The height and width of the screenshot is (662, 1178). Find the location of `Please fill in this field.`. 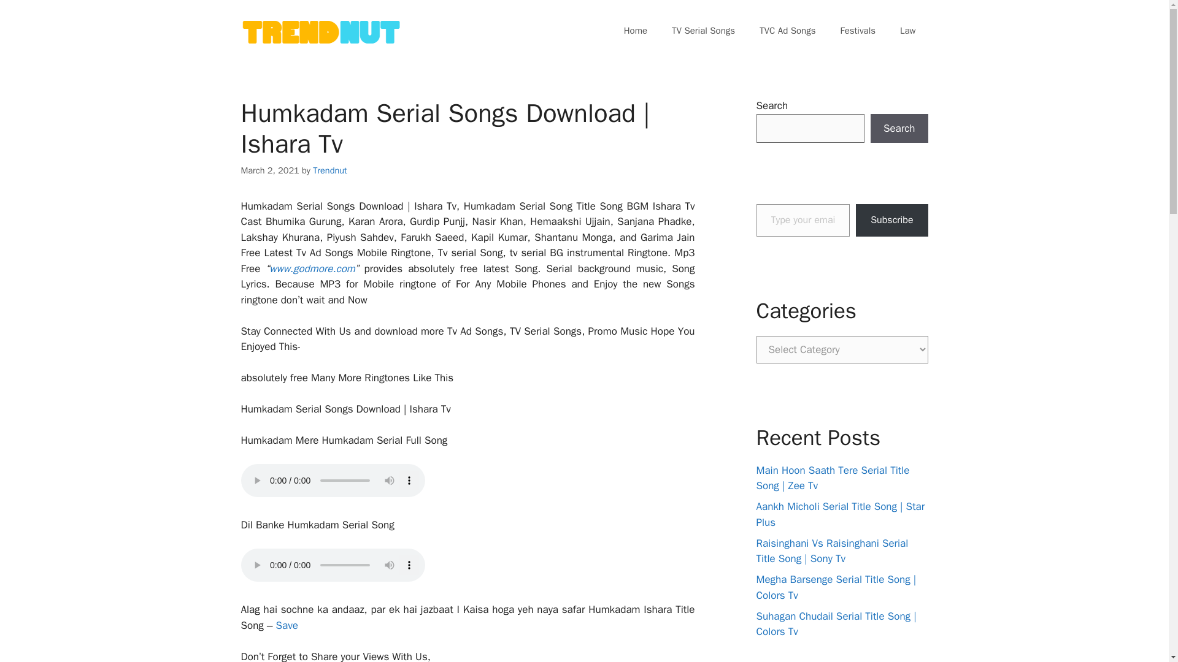

Please fill in this field. is located at coordinates (803, 219).